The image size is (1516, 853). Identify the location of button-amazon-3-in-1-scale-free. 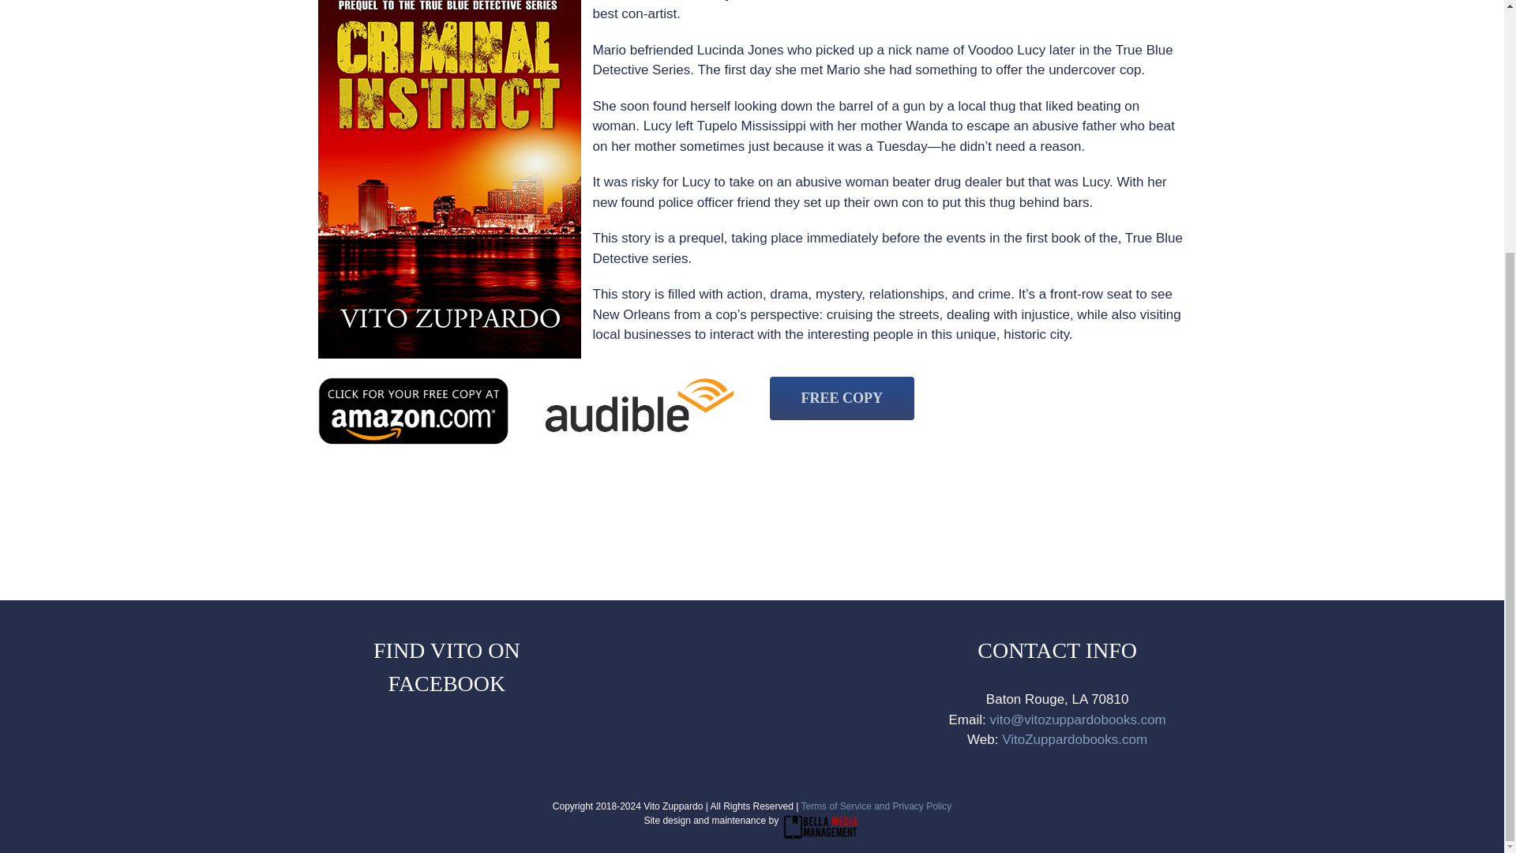
(412, 411).